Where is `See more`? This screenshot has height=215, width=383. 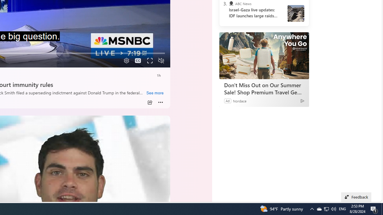 See more is located at coordinates (155, 93).